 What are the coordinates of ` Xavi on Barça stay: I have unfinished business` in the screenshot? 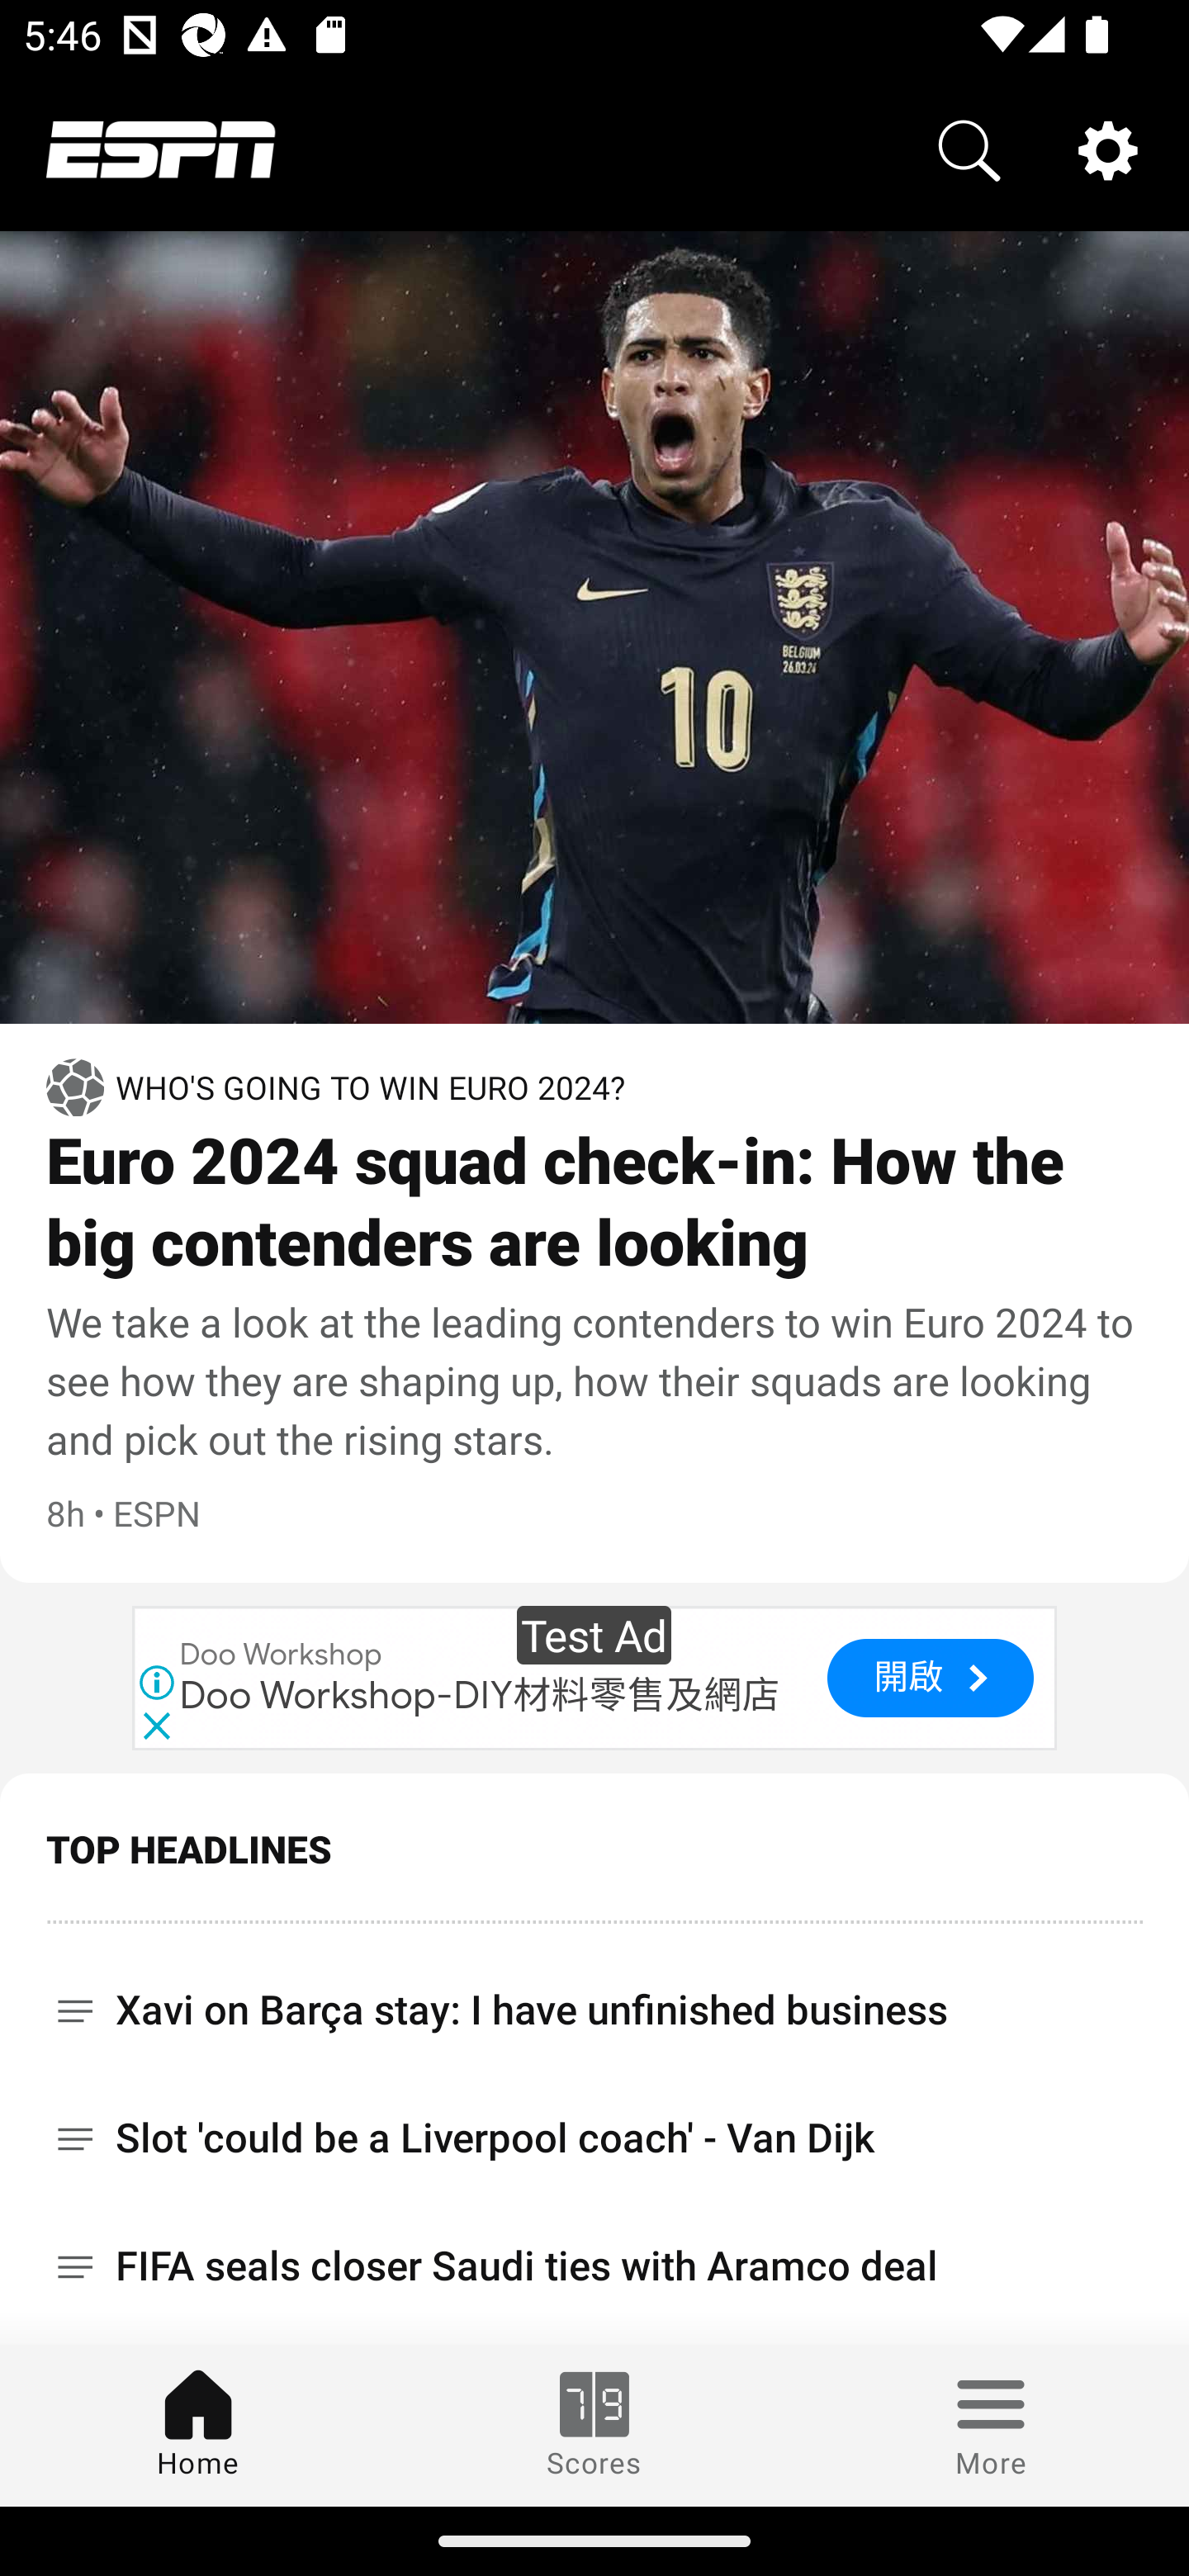 It's located at (594, 1998).